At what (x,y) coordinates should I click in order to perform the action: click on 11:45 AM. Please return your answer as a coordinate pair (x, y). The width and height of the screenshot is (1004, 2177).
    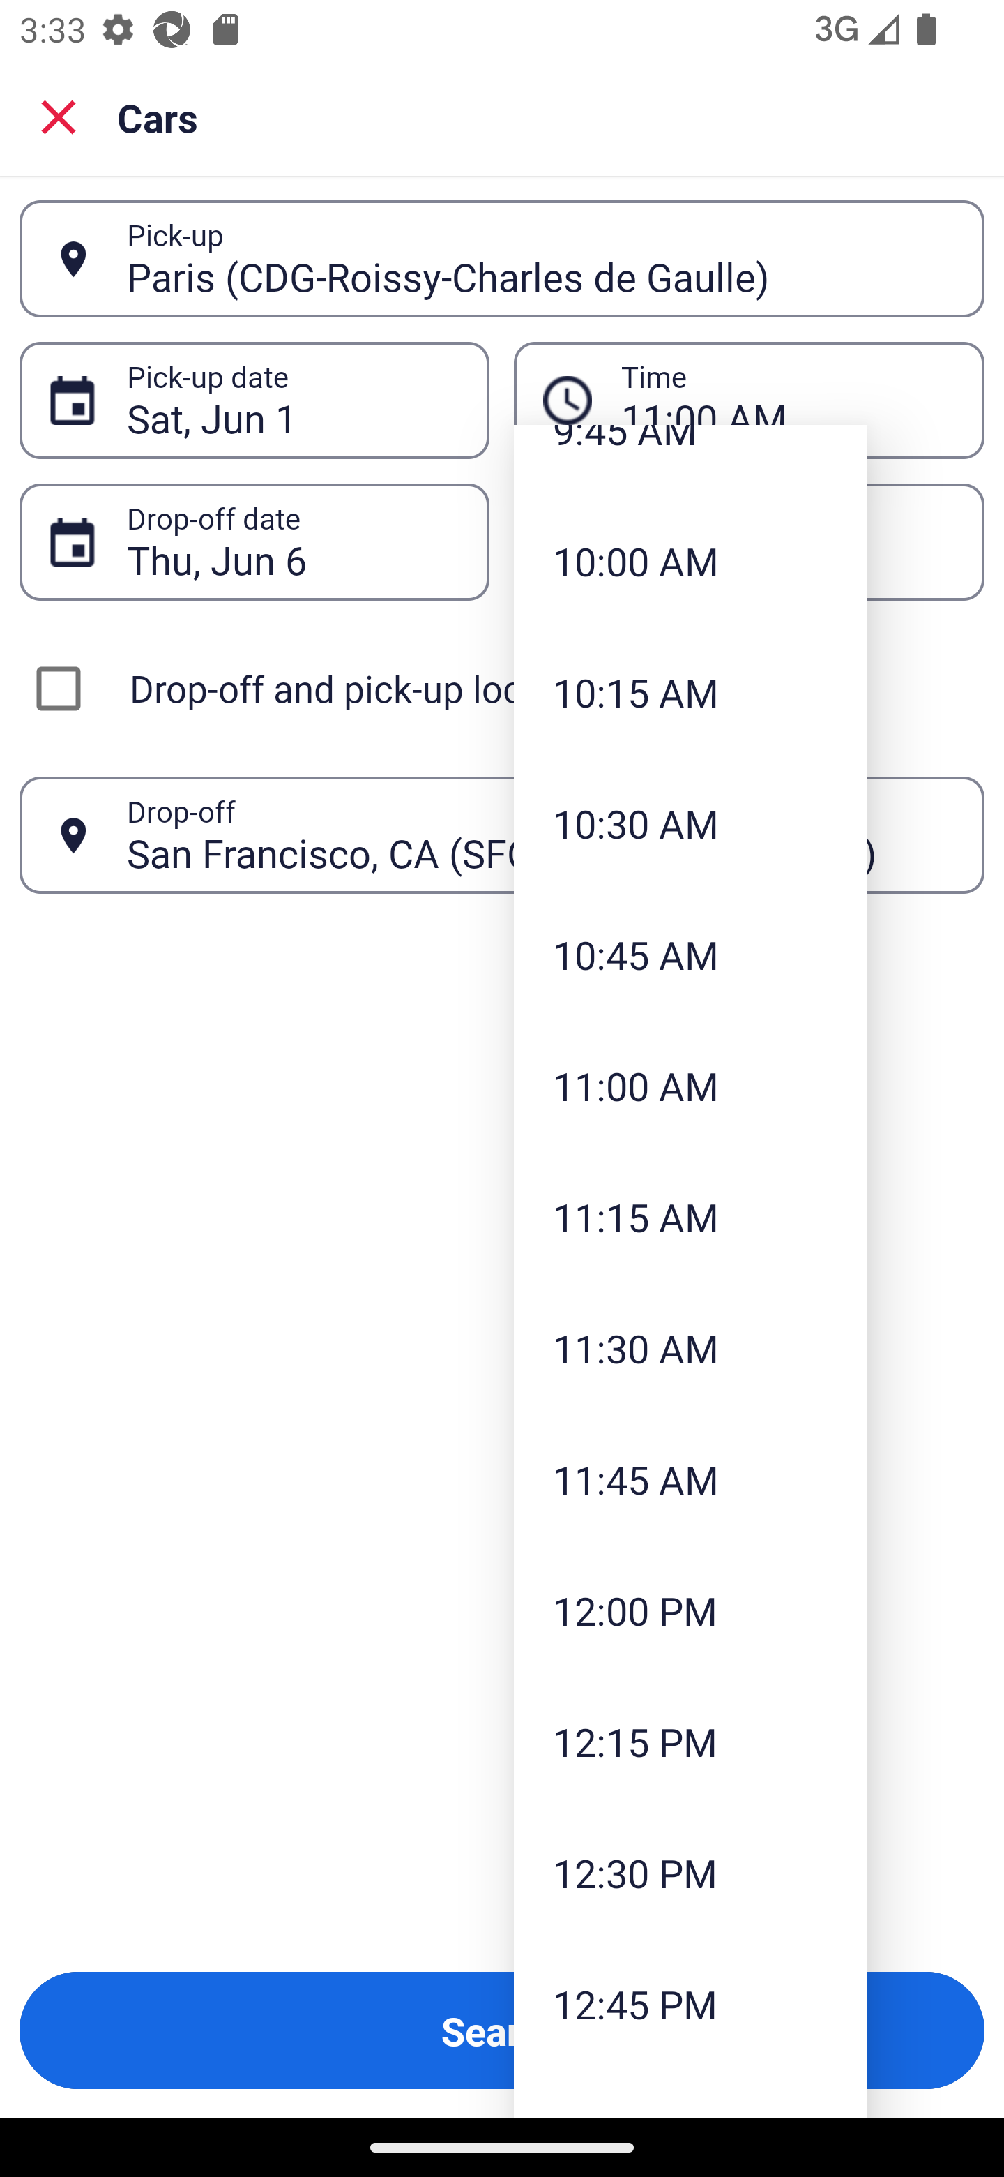
    Looking at the image, I should click on (690, 1479).